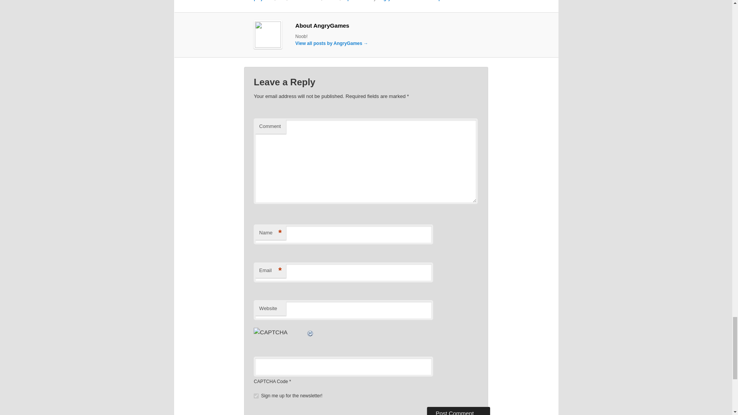 This screenshot has width=738, height=415. Describe the element at coordinates (305, 1) in the screenshot. I see `science fiction` at that location.